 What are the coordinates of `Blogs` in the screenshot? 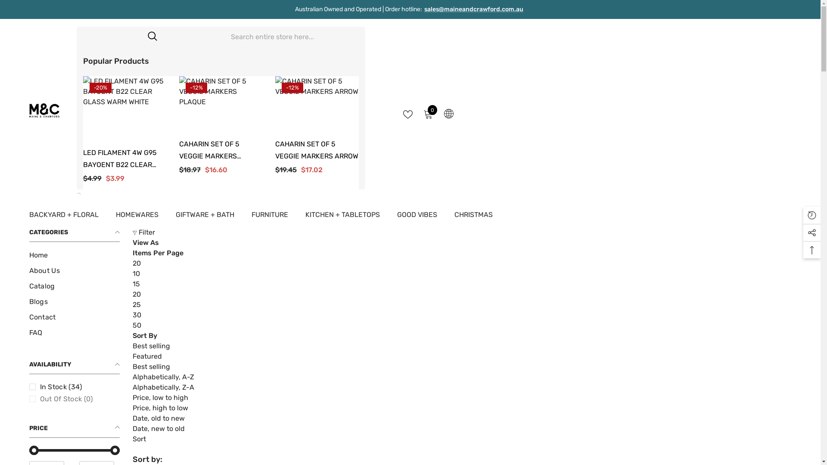 It's located at (39, 302).